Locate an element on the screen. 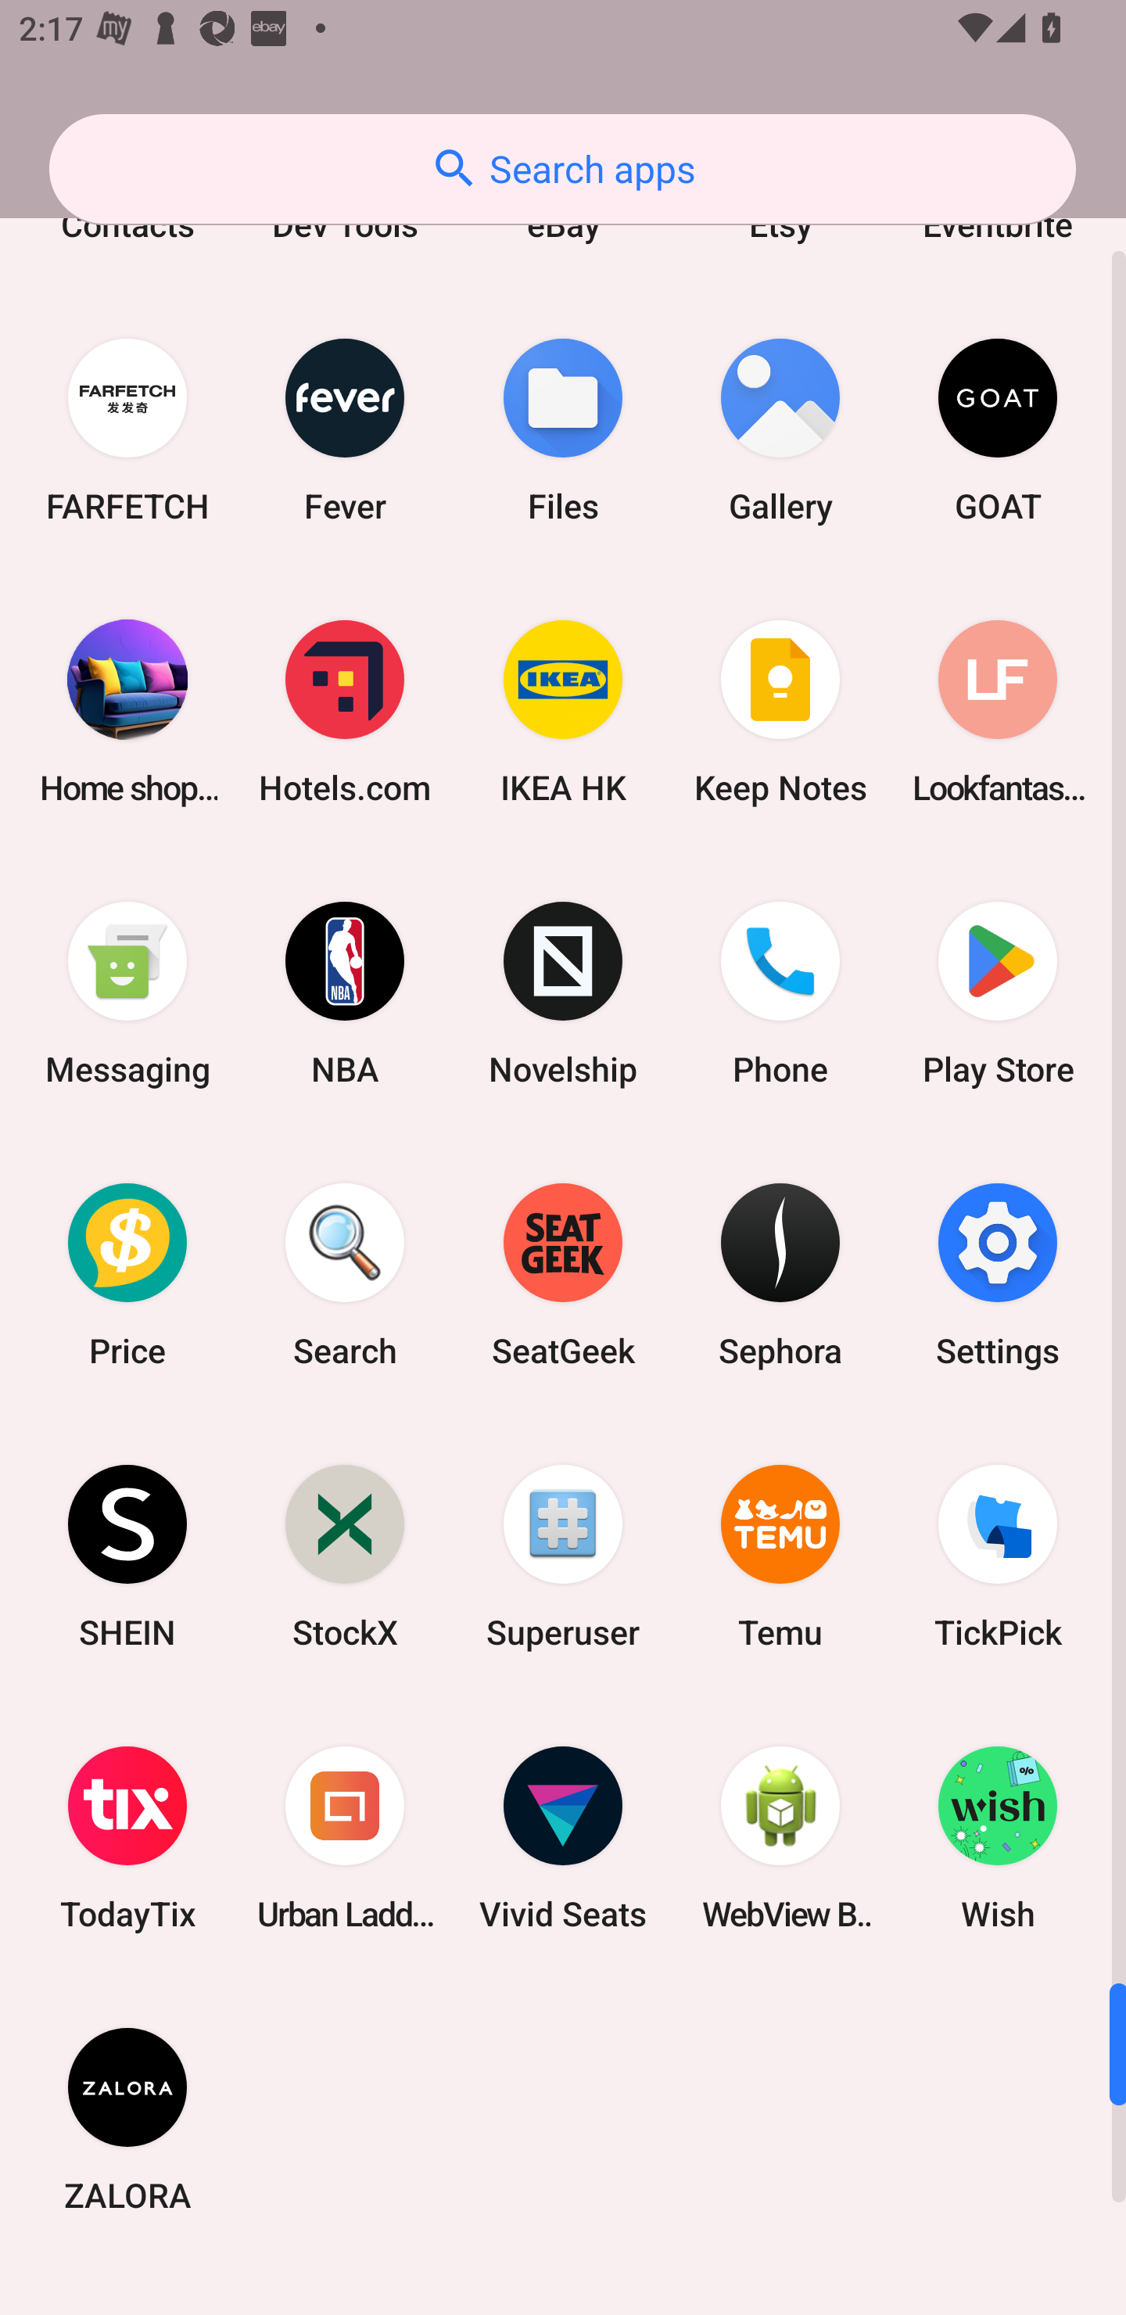 The image size is (1126, 2315). Settings is located at coordinates (998, 1274).